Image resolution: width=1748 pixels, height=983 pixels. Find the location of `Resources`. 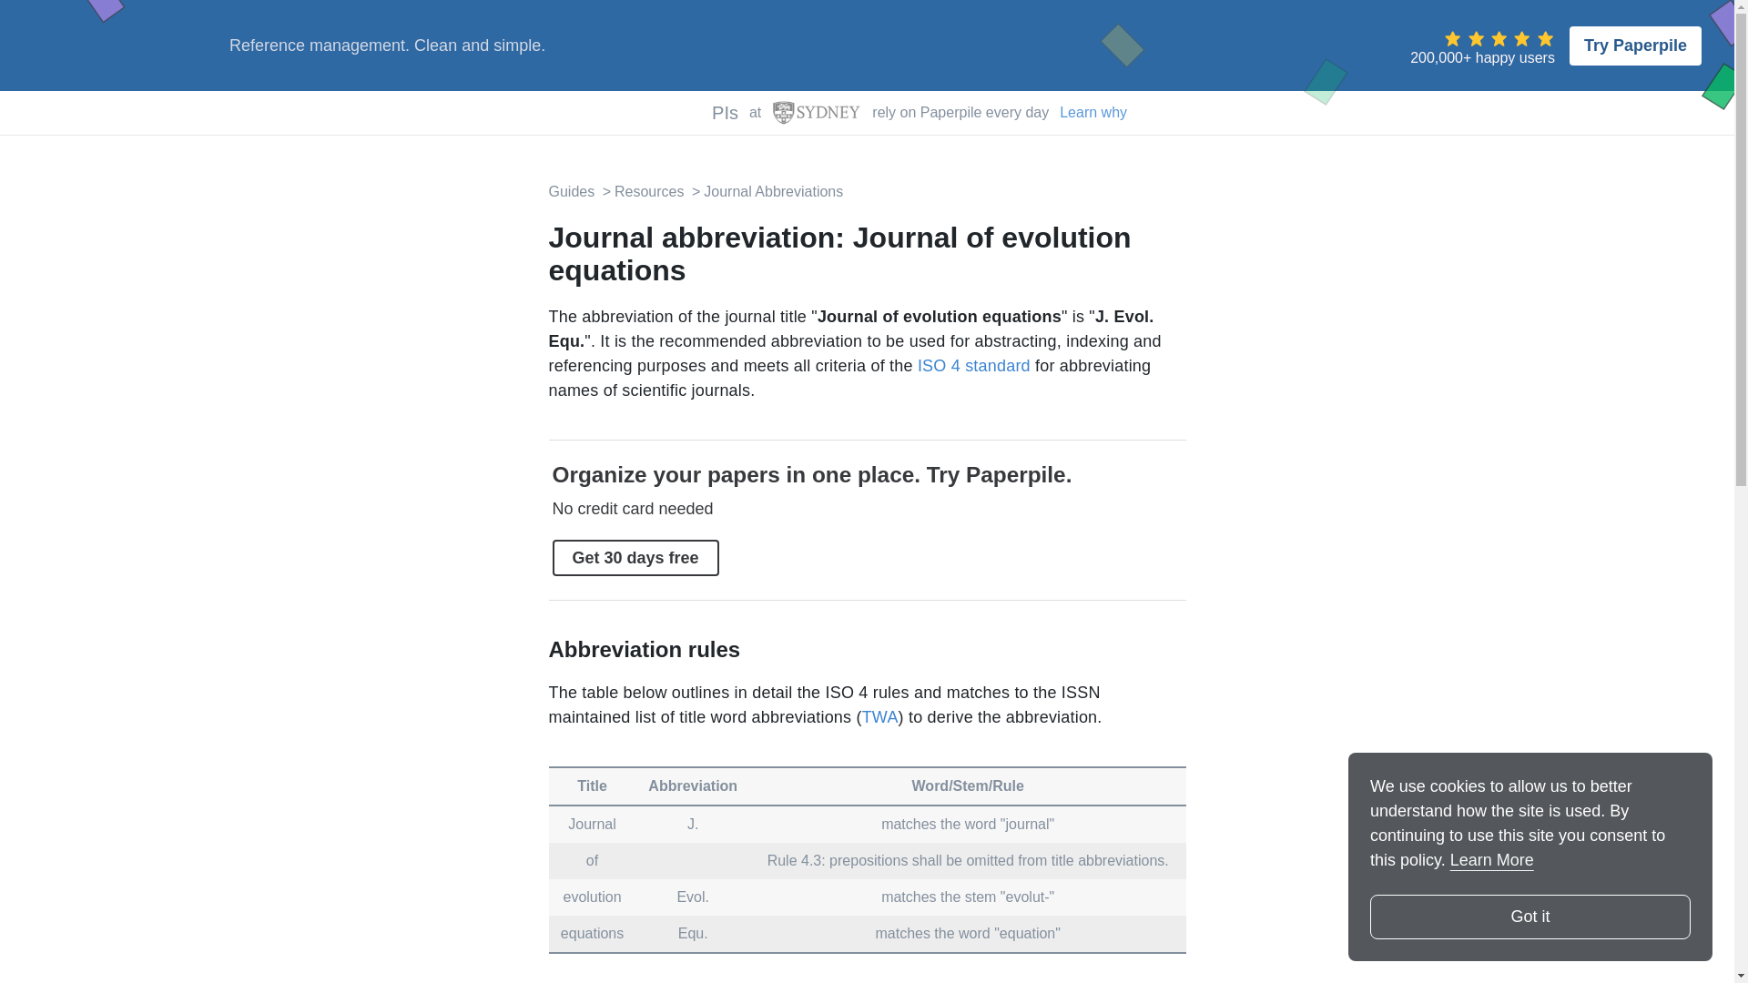

Resources is located at coordinates (642, 191).